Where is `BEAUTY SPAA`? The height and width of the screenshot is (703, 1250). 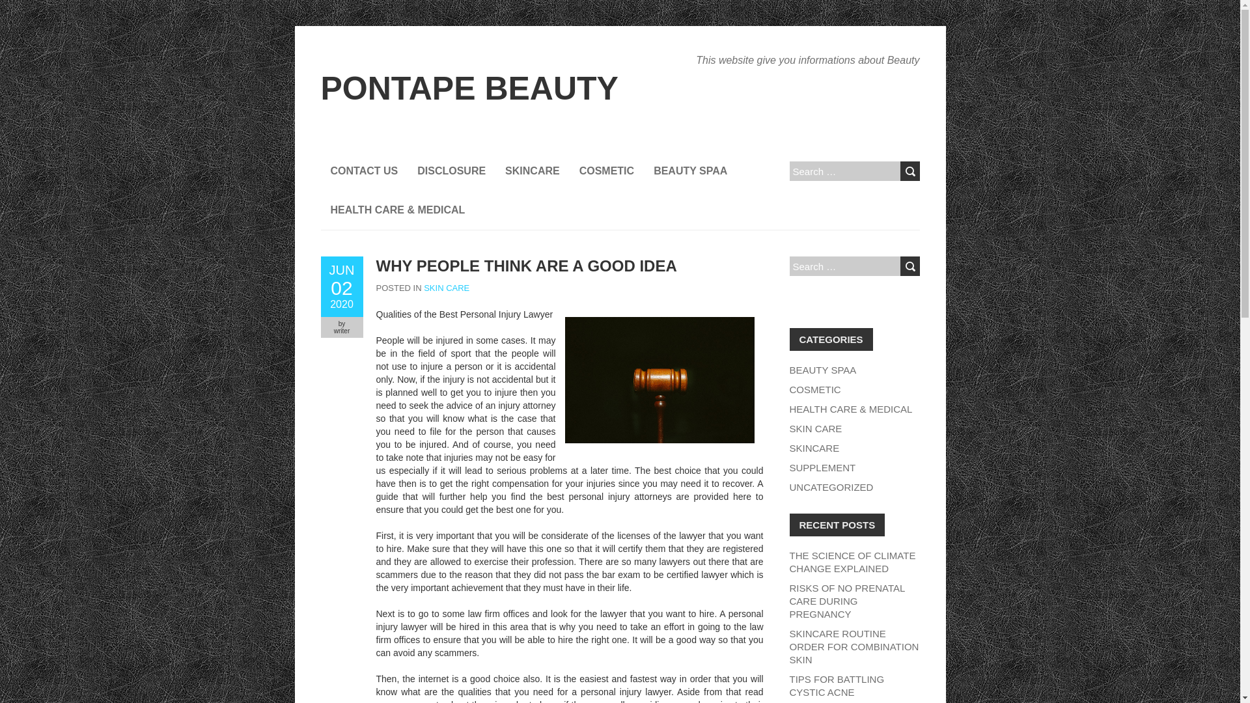 BEAUTY SPAA is located at coordinates (822, 370).